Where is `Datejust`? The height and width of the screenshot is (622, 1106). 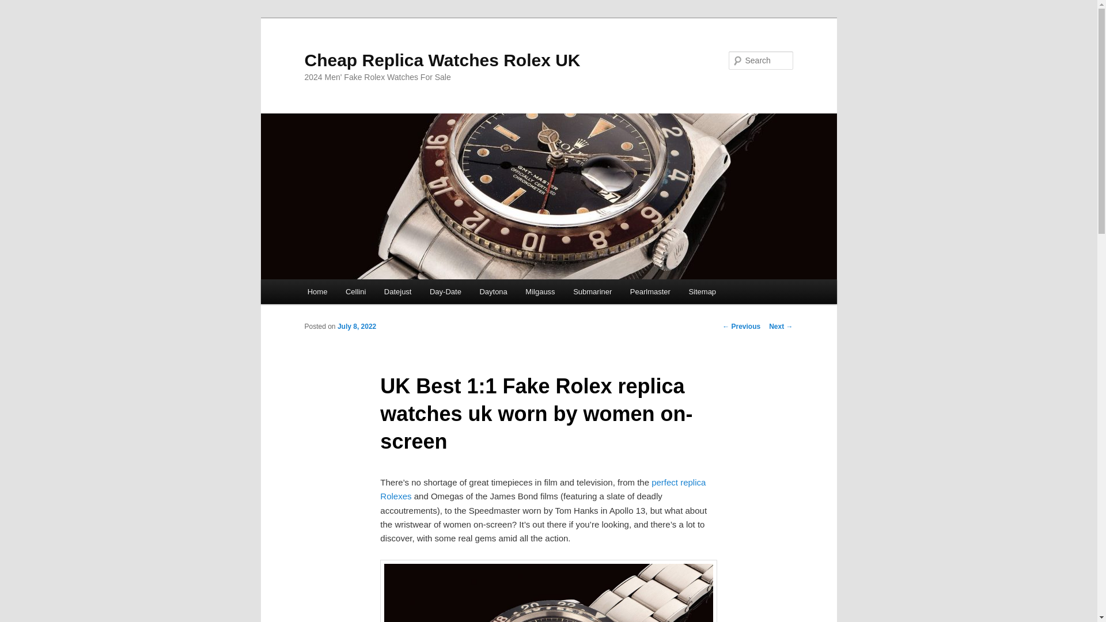 Datejust is located at coordinates (397, 291).